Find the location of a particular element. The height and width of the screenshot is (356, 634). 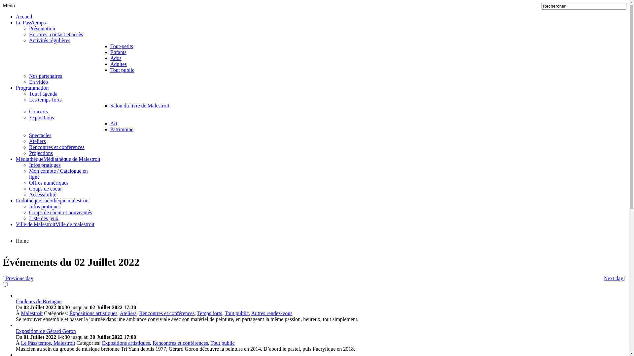

Ville de MalestroitVille de malestroit is located at coordinates (55, 224).